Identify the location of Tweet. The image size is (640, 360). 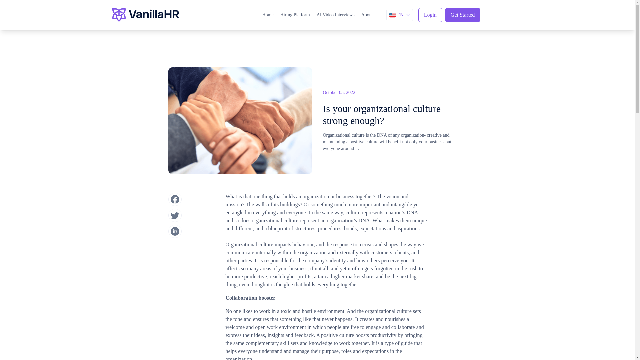
(174, 215).